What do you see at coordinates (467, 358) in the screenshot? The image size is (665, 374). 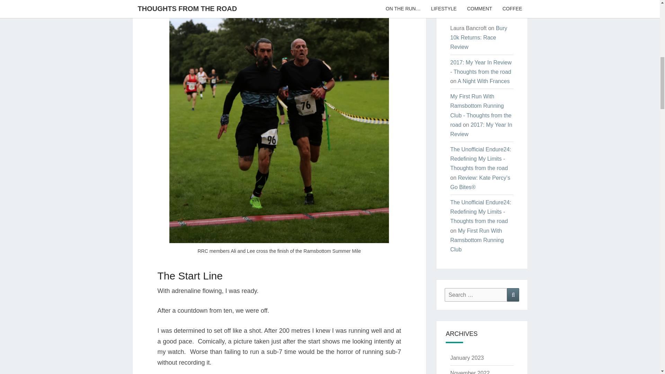 I see `January 2023` at bounding box center [467, 358].